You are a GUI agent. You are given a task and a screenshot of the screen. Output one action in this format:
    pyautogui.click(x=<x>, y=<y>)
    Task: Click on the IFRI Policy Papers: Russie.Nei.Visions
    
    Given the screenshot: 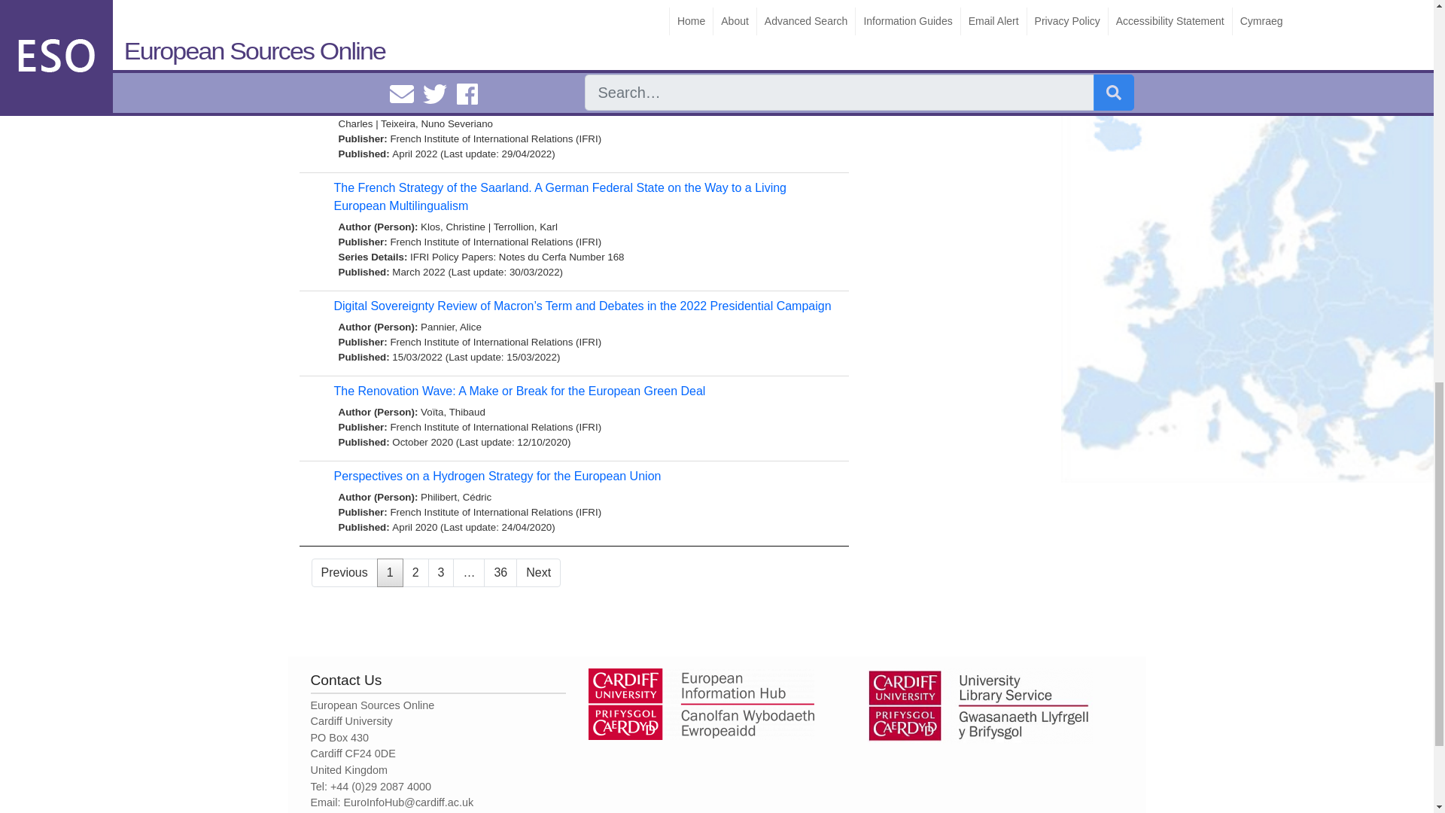 What is the action you would take?
    pyautogui.click(x=649, y=20)
    